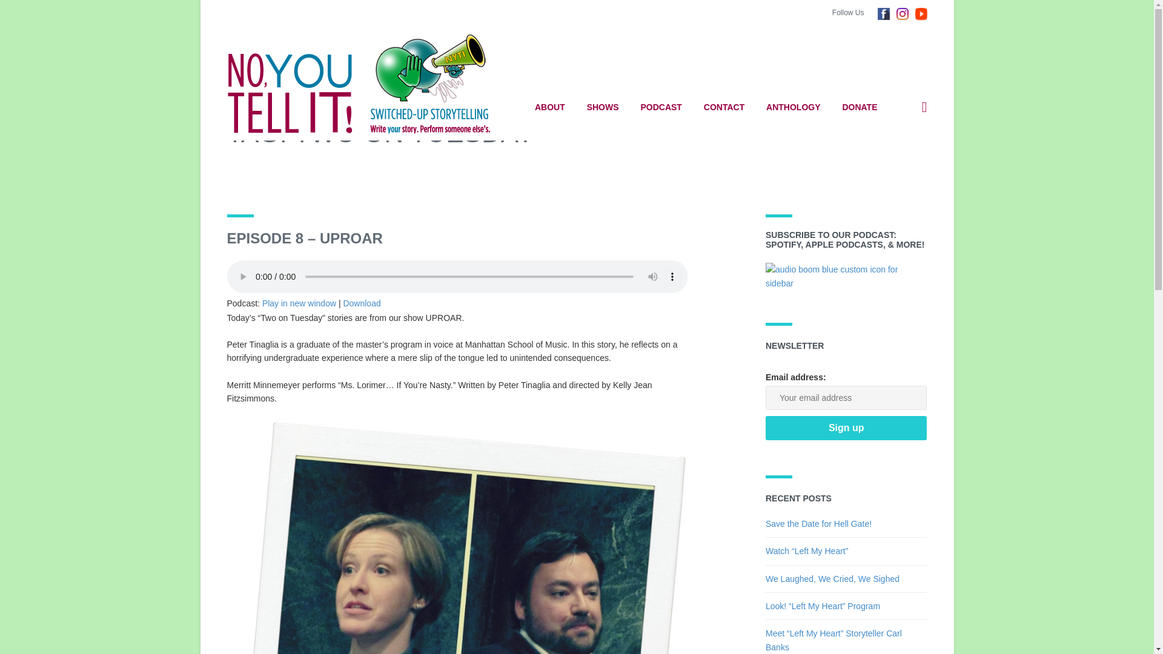 The width and height of the screenshot is (1163, 654). I want to click on PODCAST, so click(660, 107).